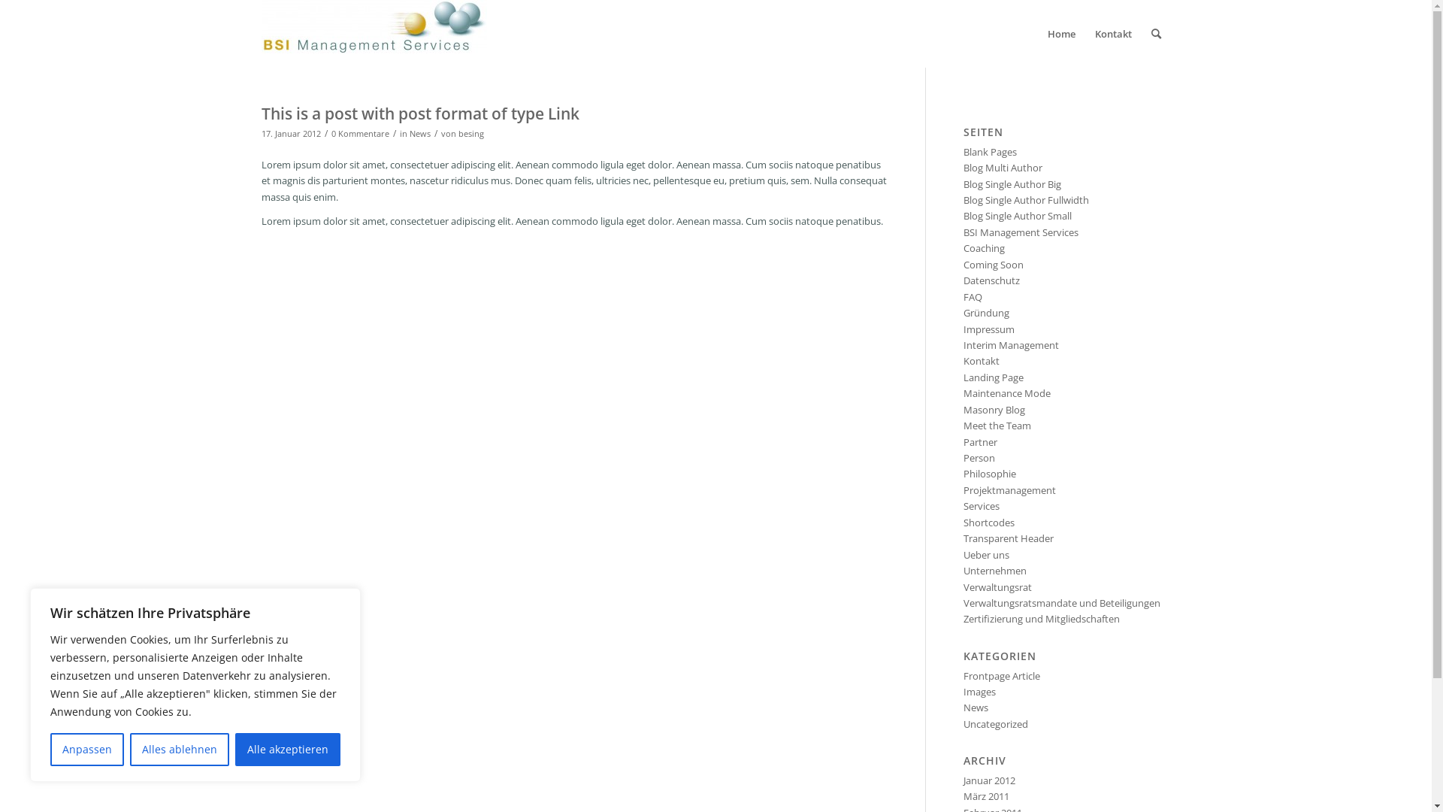 This screenshot has width=1443, height=812. Describe the element at coordinates (979, 458) in the screenshot. I see `Person` at that location.